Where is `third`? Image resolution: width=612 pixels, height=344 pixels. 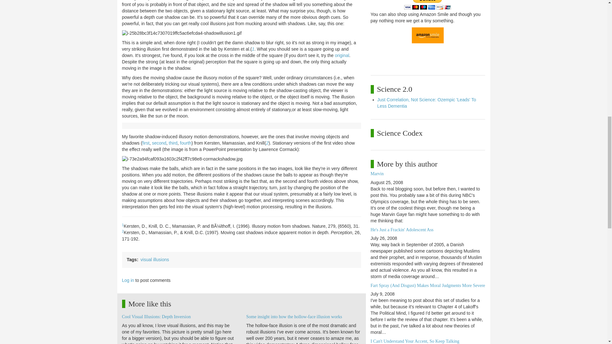 third is located at coordinates (173, 143).